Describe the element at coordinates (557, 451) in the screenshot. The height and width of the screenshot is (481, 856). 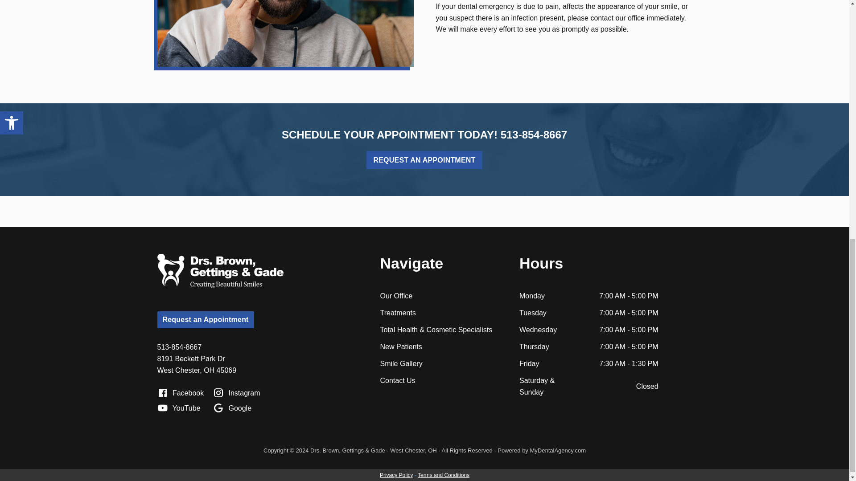
I see `Dental Marketing Agency` at that location.